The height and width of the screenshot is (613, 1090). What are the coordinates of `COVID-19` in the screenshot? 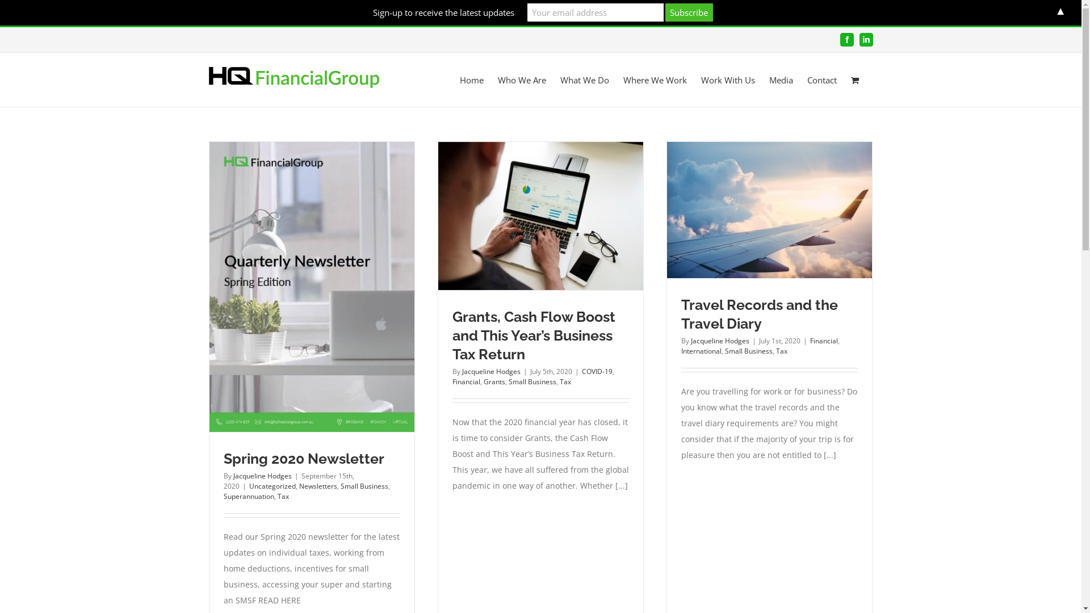 It's located at (597, 371).